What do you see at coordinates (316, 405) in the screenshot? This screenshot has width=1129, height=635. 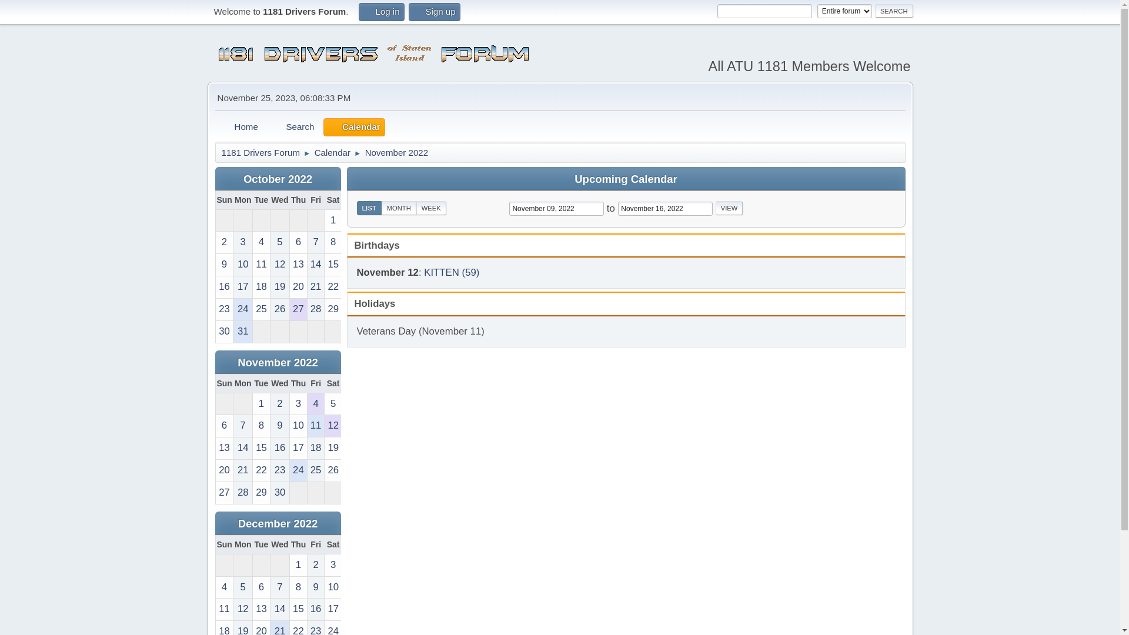 I see `4` at bounding box center [316, 405].